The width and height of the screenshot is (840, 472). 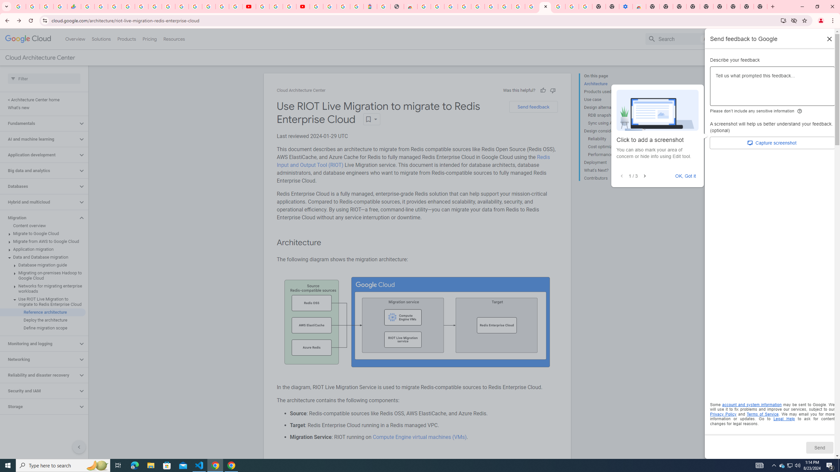 I want to click on Capture screenshot, so click(x=772, y=143).